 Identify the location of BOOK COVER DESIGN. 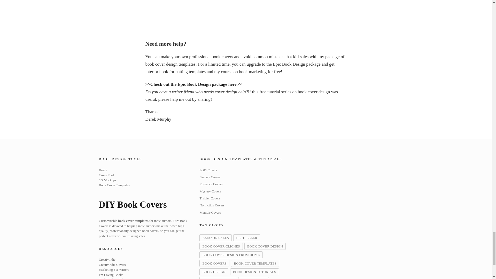
(265, 246).